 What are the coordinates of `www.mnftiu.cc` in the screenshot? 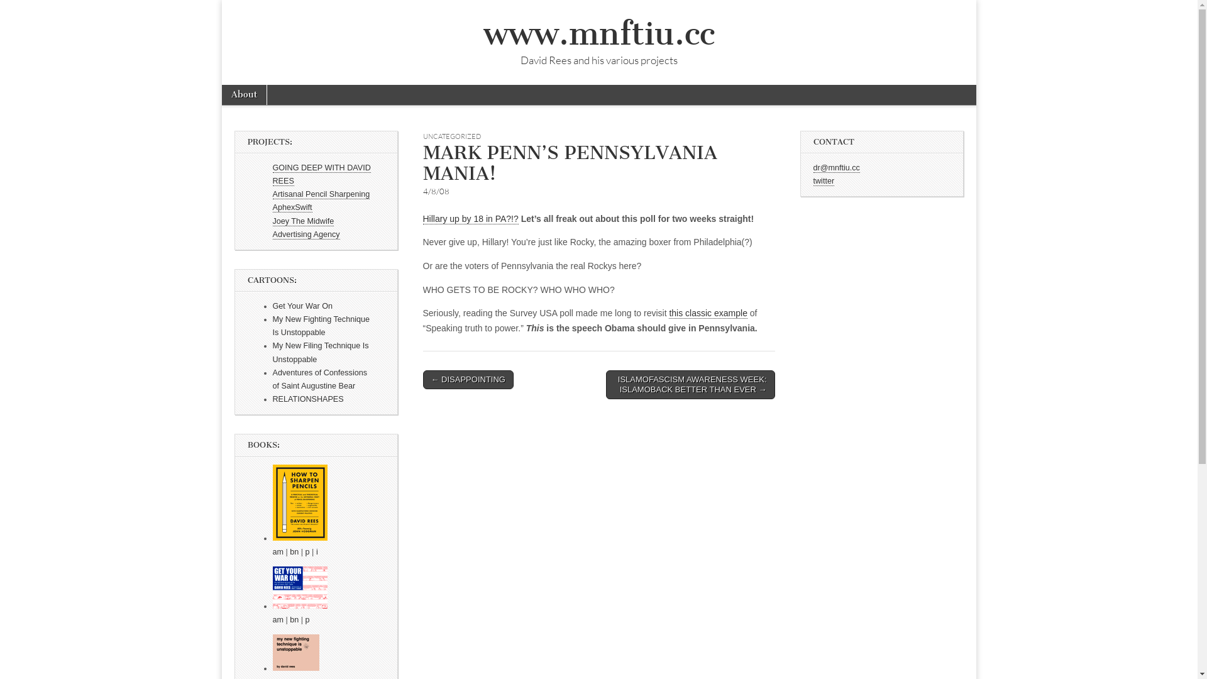 It's located at (598, 34).